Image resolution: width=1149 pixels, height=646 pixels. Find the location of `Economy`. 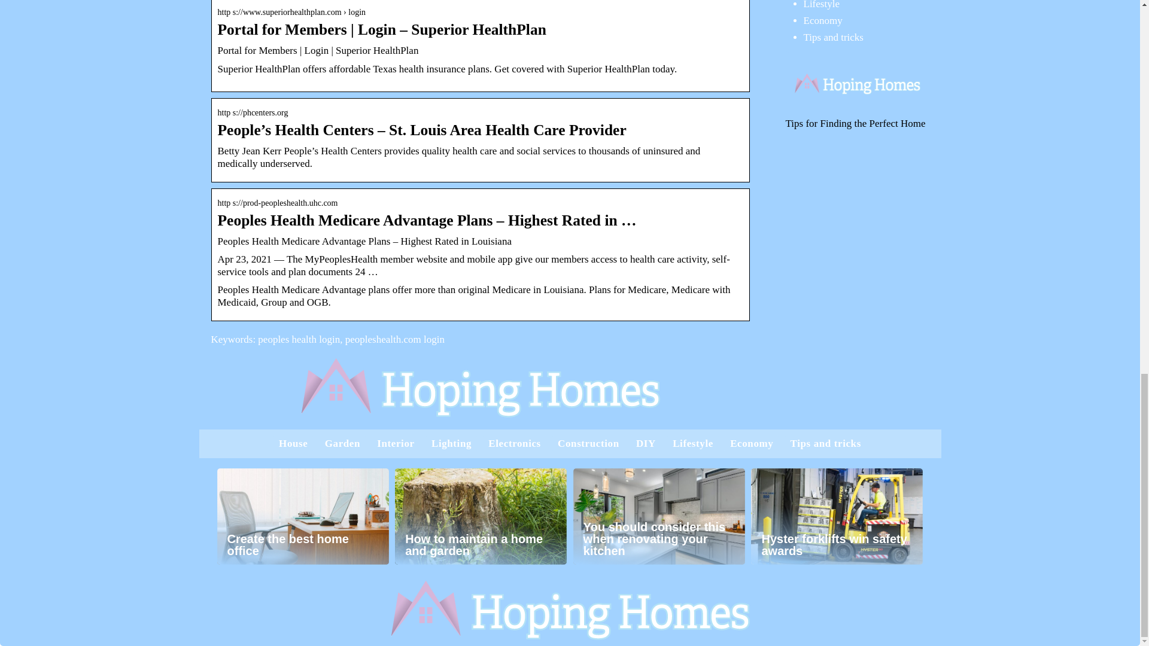

Economy is located at coordinates (822, 20).